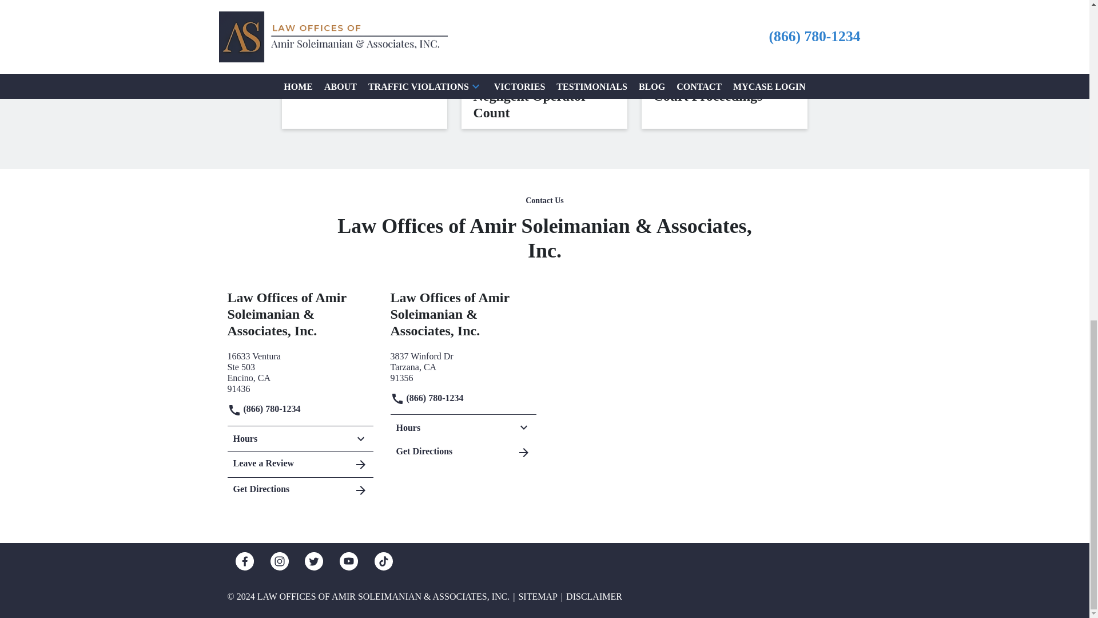 The image size is (1098, 618). I want to click on Get Directions, so click(300, 371).